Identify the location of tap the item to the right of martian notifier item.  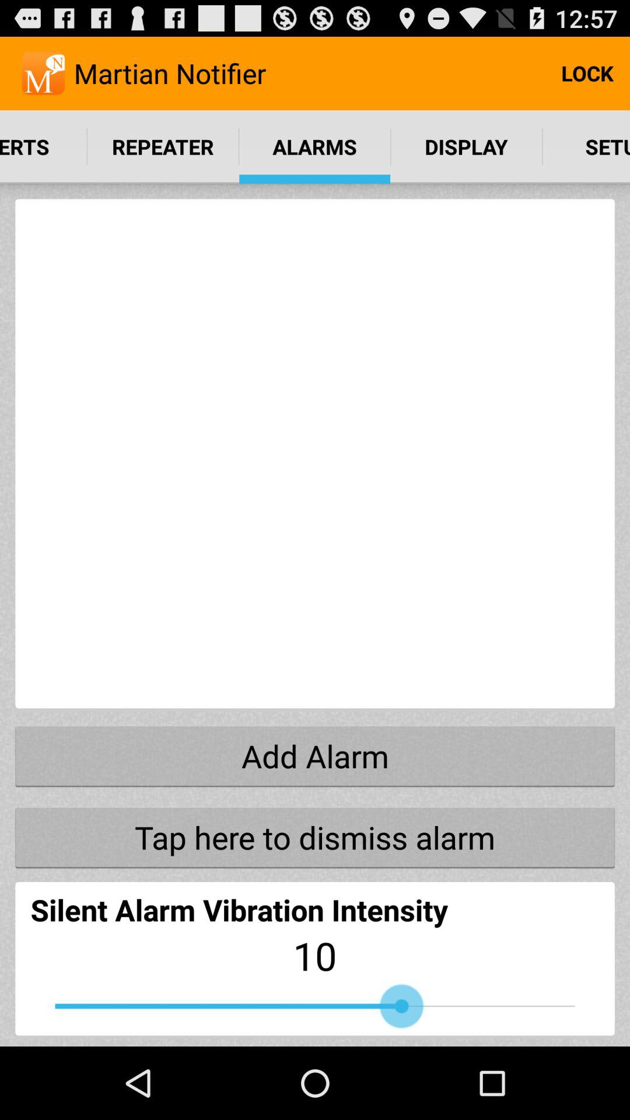
(587, 73).